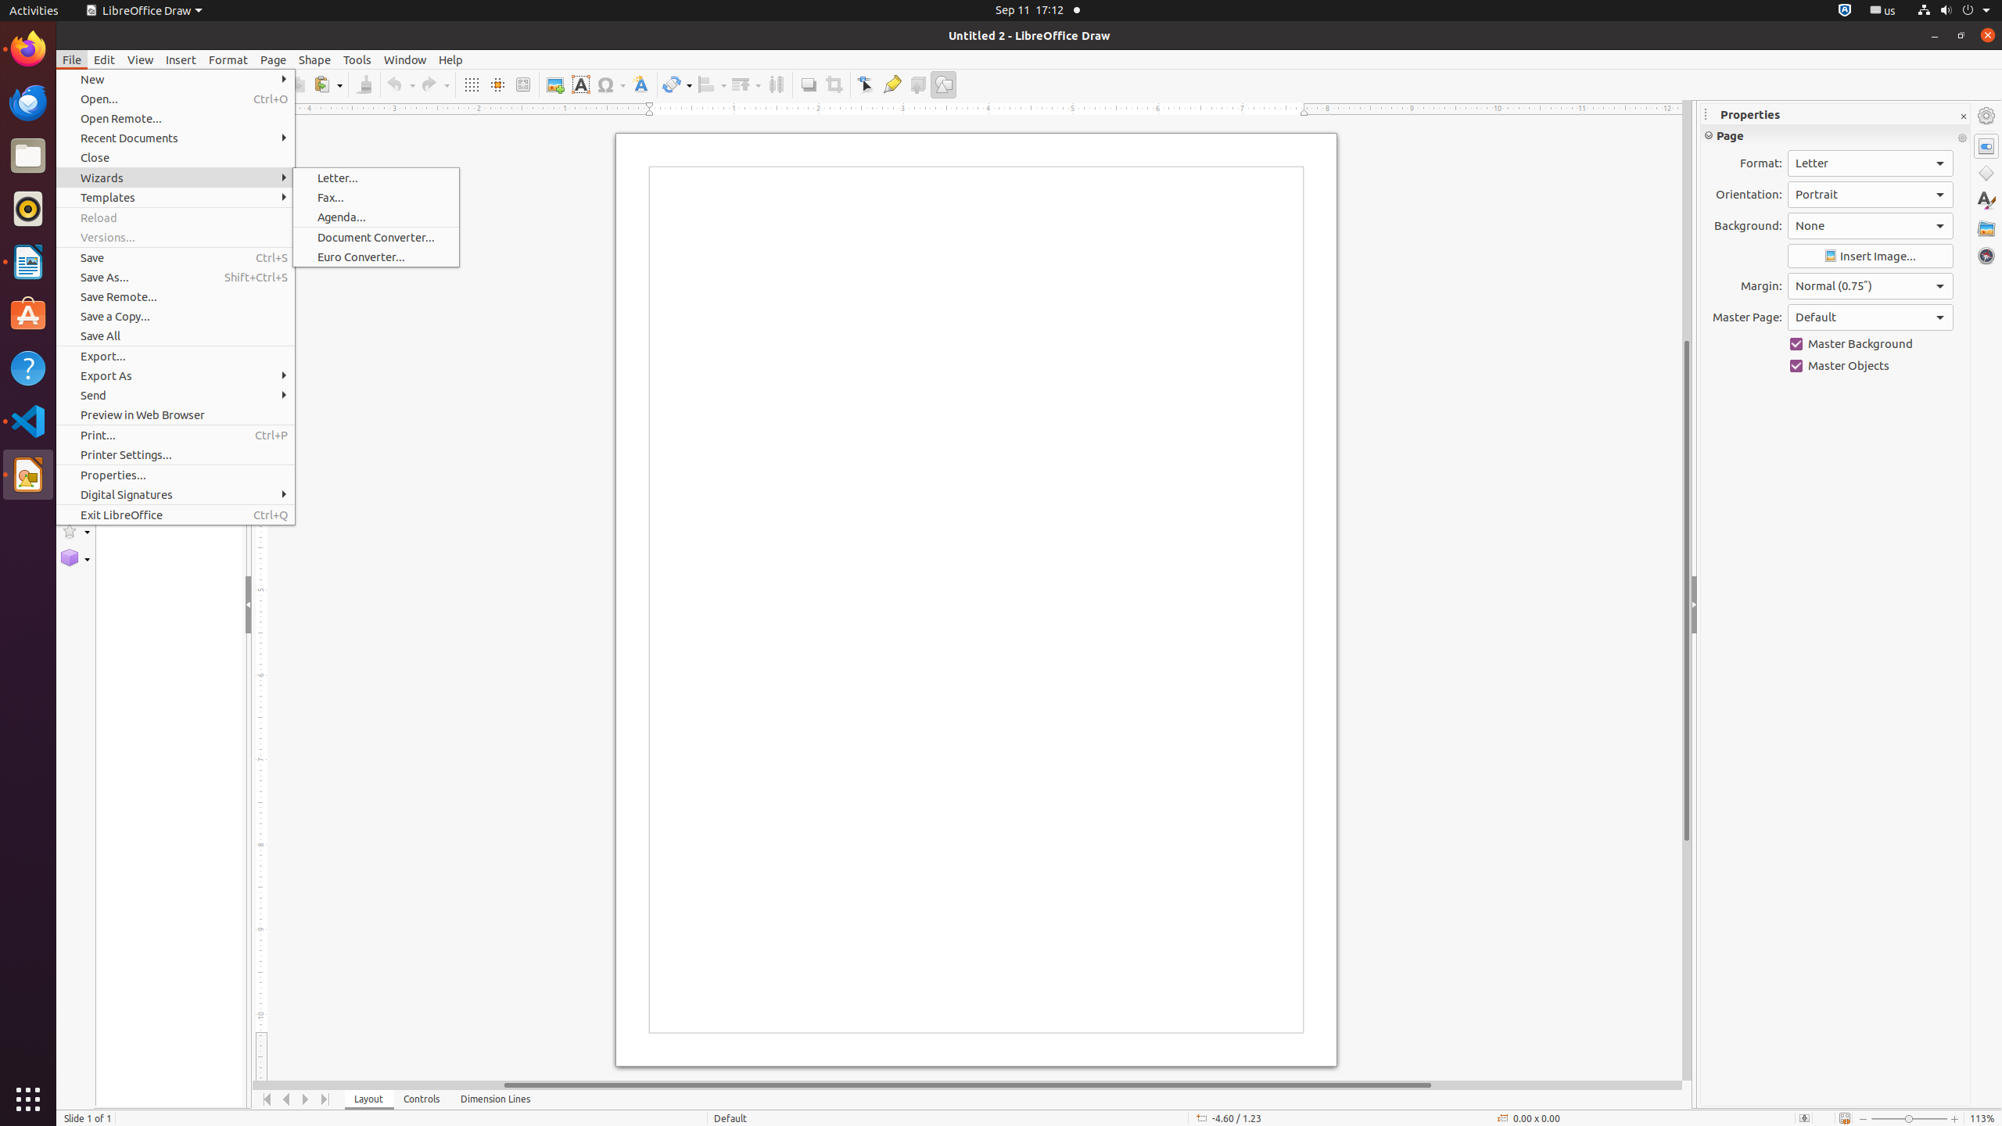 This screenshot has width=2002, height=1126. Describe the element at coordinates (405, 59) in the screenshot. I see `Window` at that location.